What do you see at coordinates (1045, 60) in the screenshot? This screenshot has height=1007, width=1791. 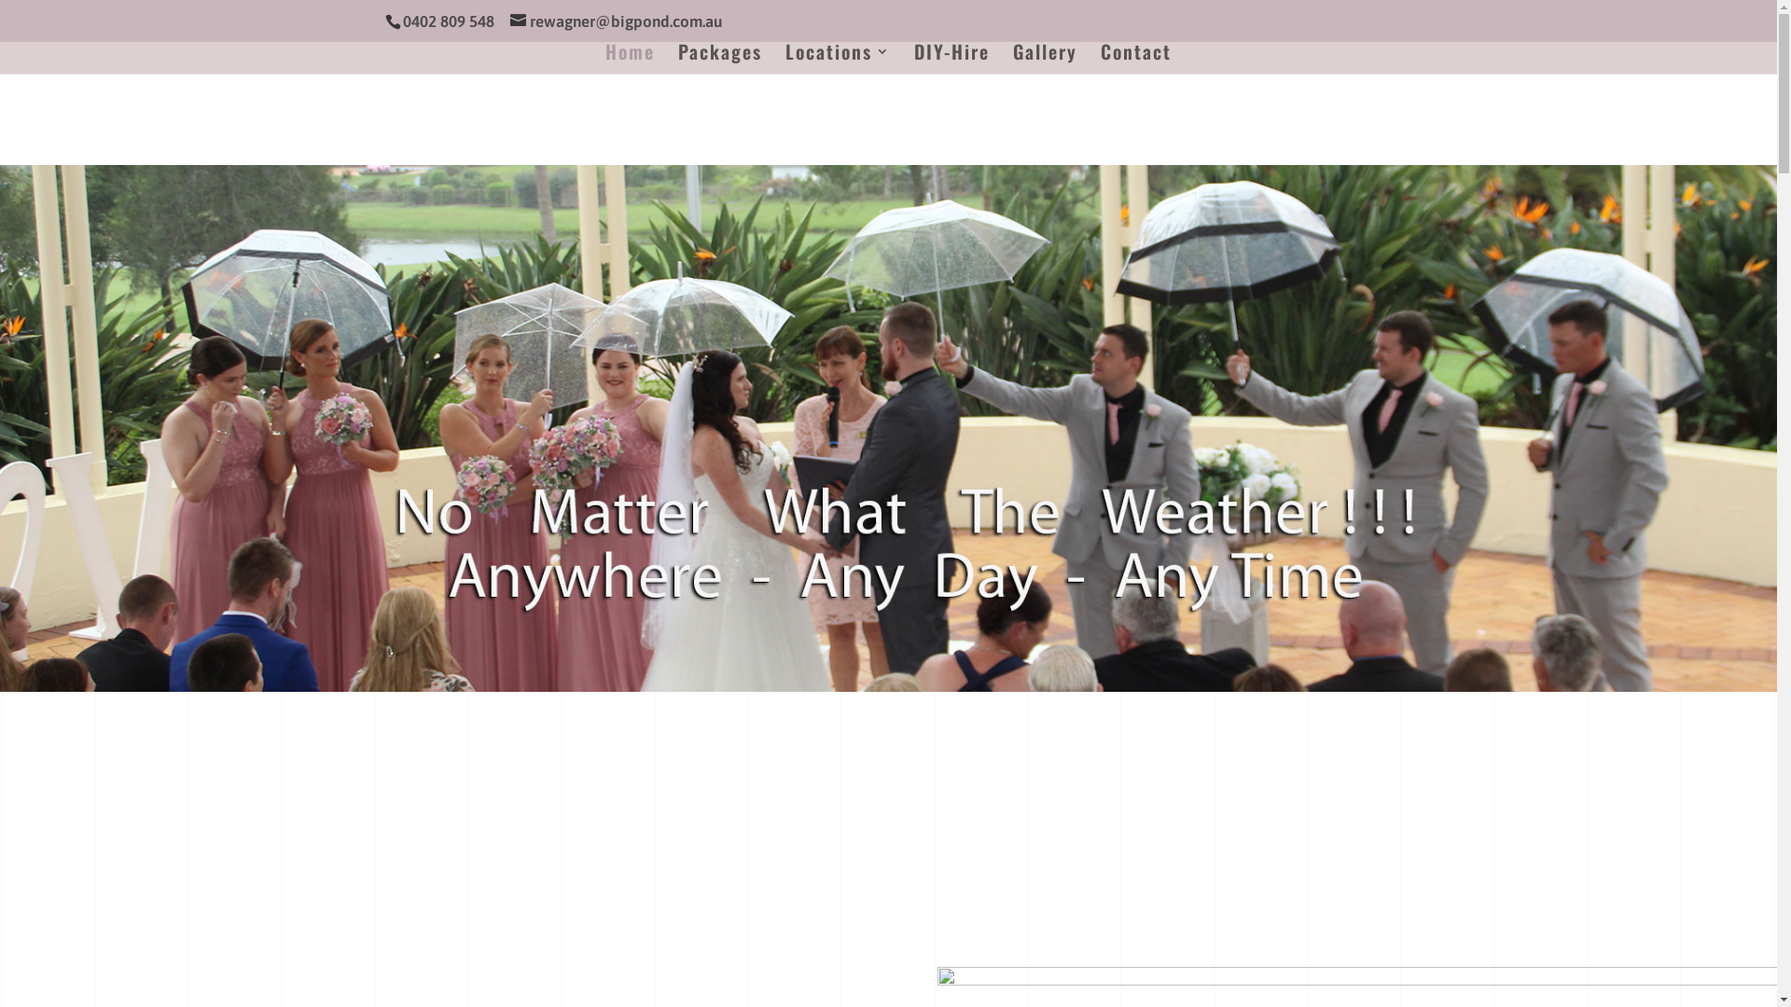 I see `Gallery` at bounding box center [1045, 60].